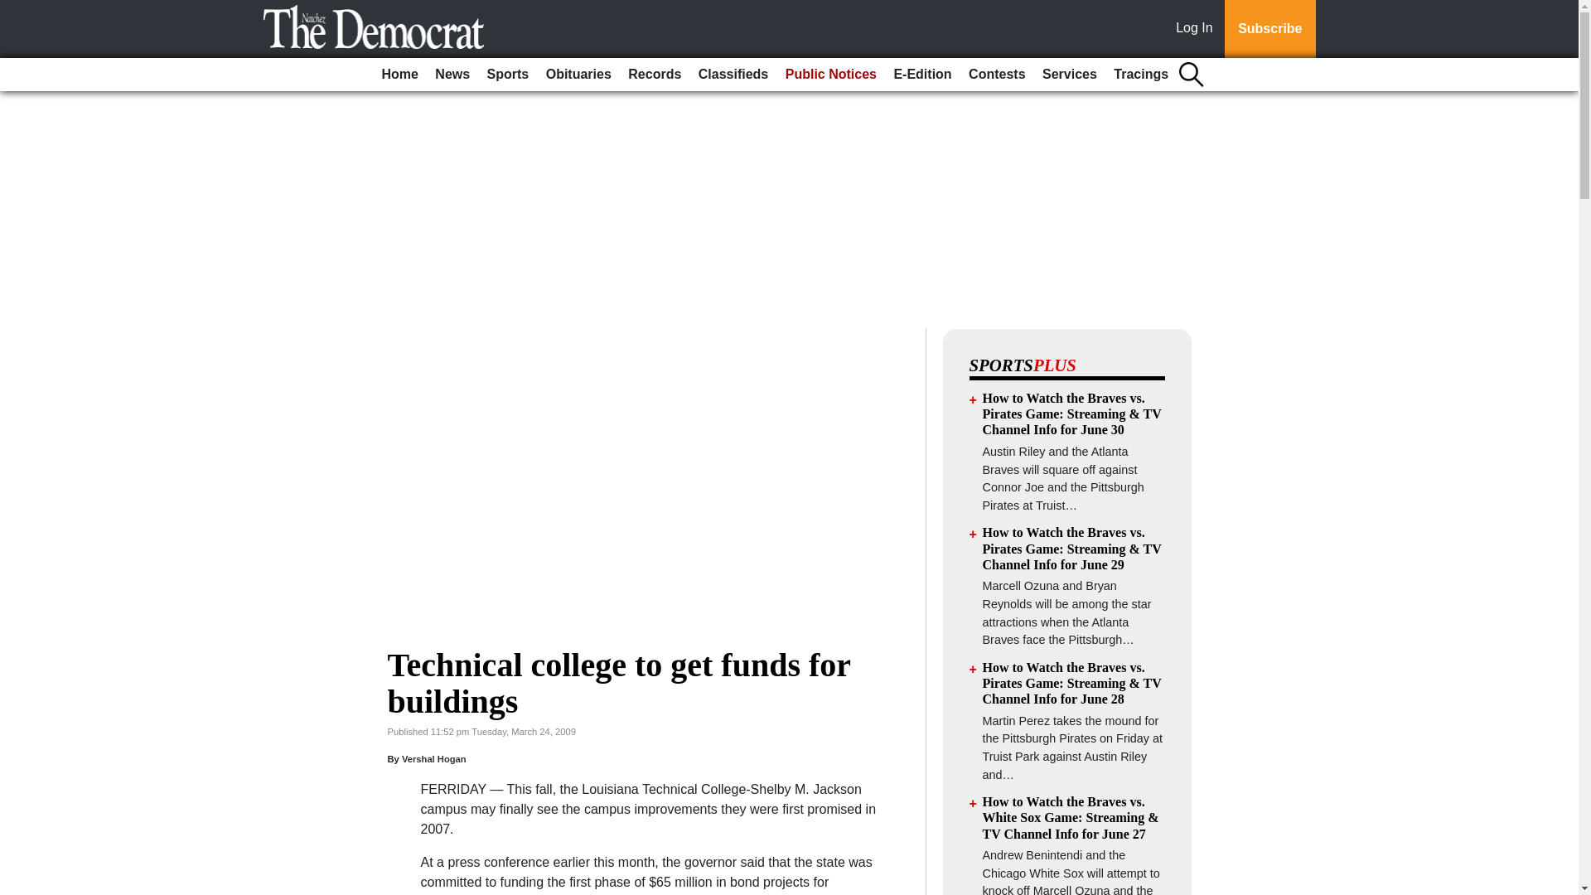 The height and width of the screenshot is (895, 1591). What do you see at coordinates (1141, 75) in the screenshot?
I see `Tracings` at bounding box center [1141, 75].